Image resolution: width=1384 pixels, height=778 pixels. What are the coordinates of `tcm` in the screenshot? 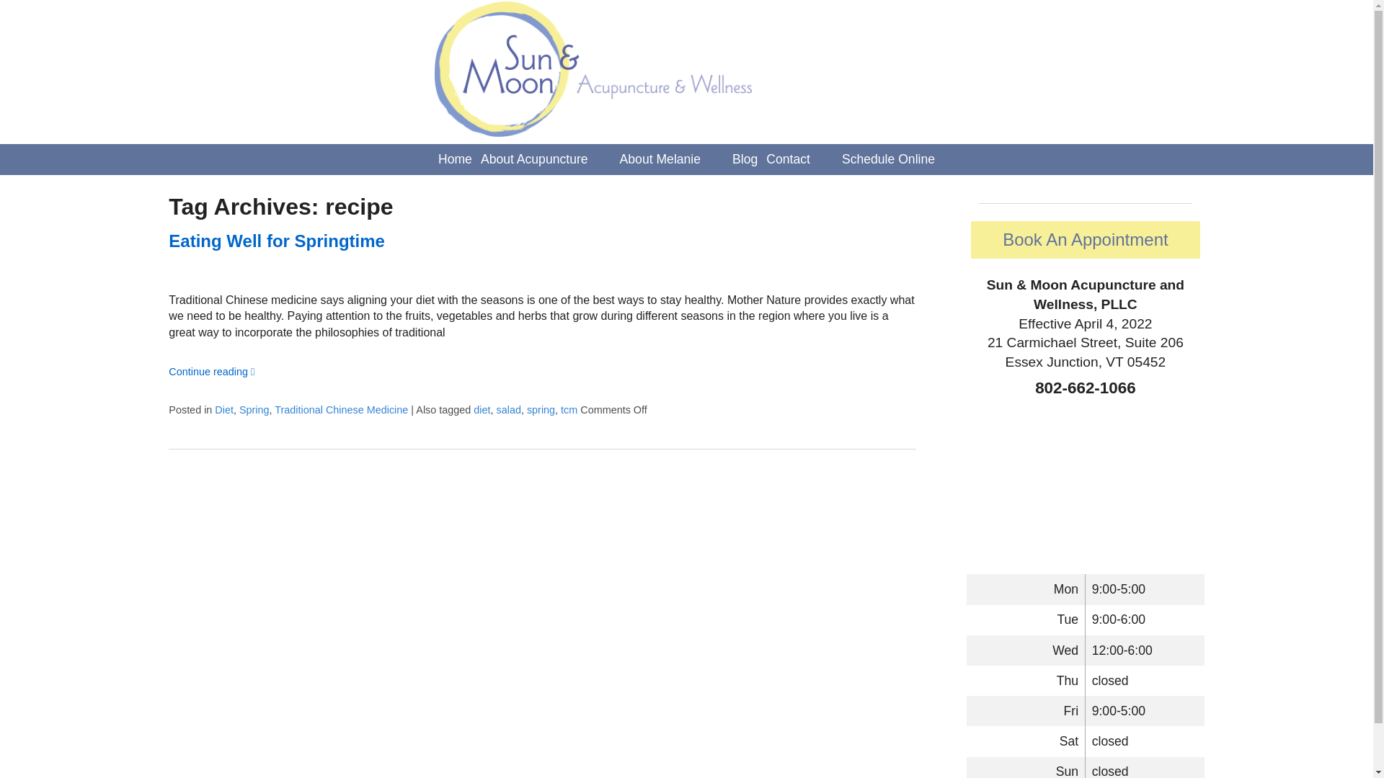 It's located at (568, 409).